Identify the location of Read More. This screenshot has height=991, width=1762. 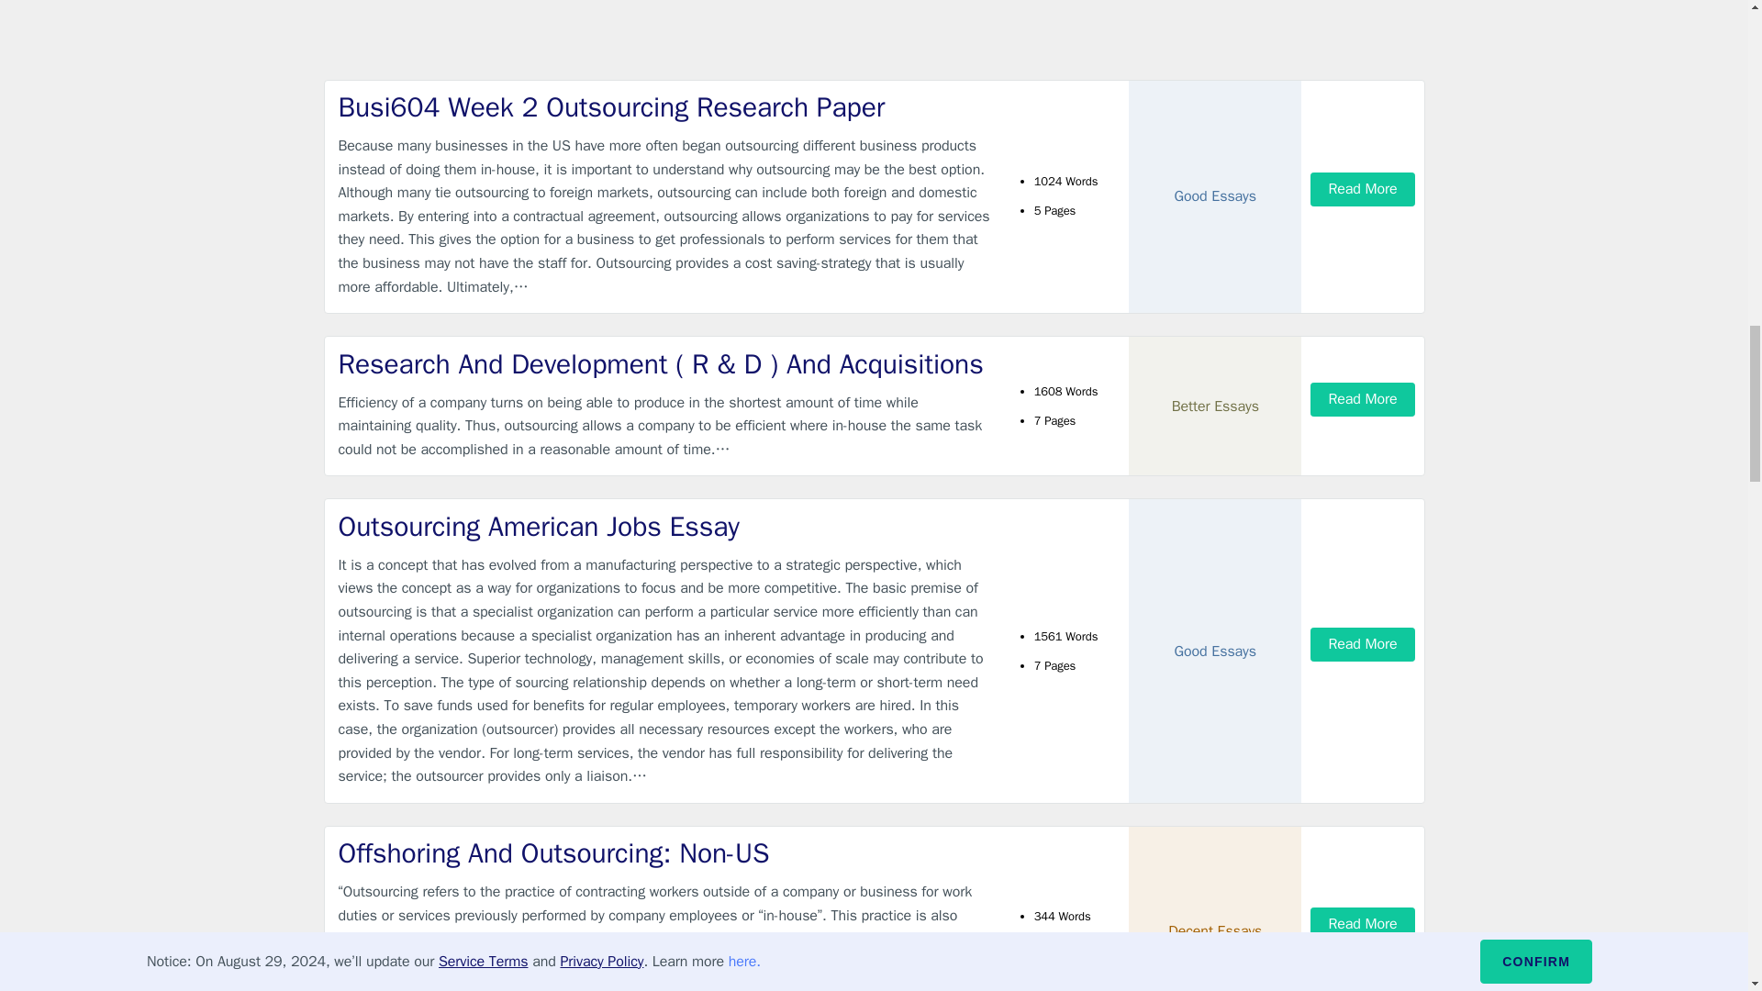
(1362, 644).